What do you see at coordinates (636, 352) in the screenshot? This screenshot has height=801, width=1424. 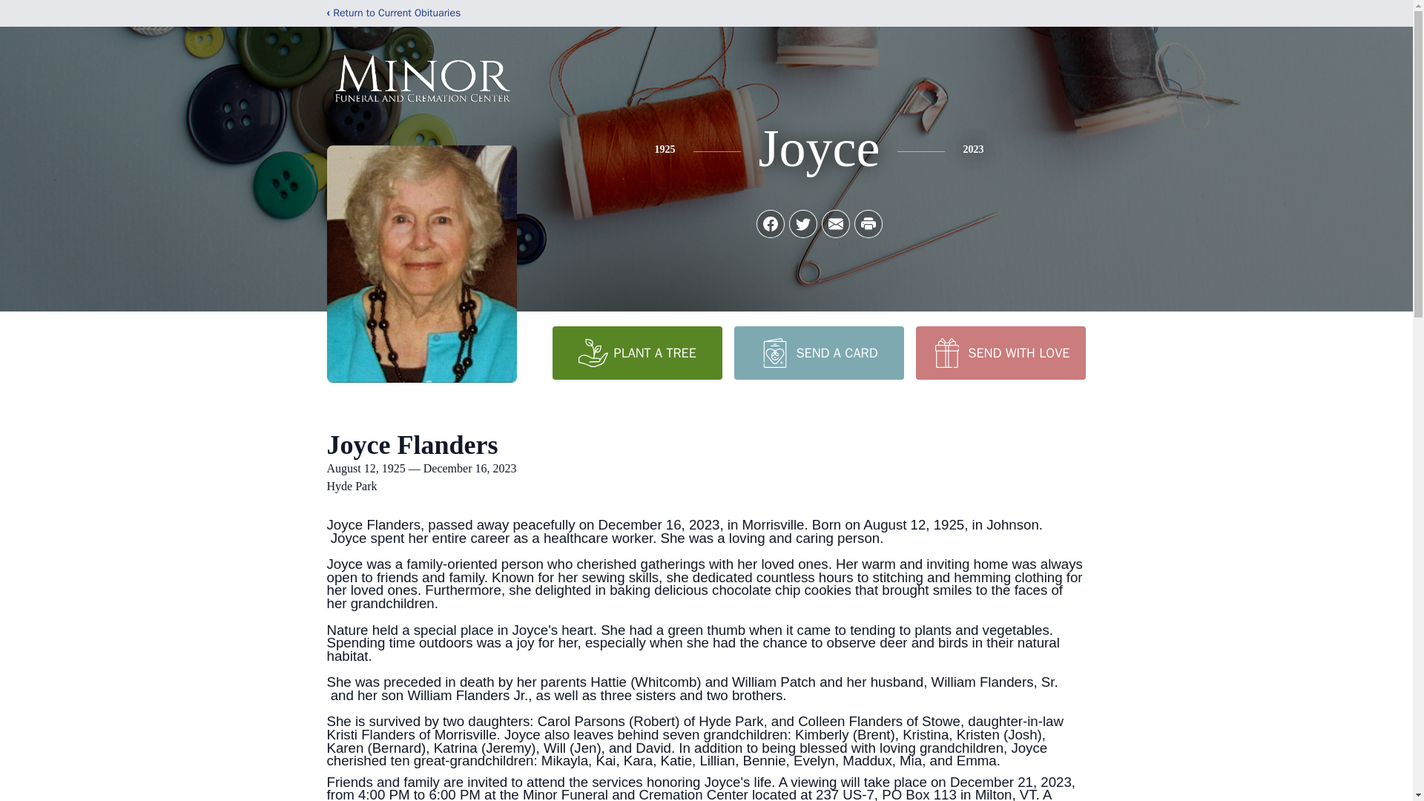 I see `PLANT A TREE` at bounding box center [636, 352].